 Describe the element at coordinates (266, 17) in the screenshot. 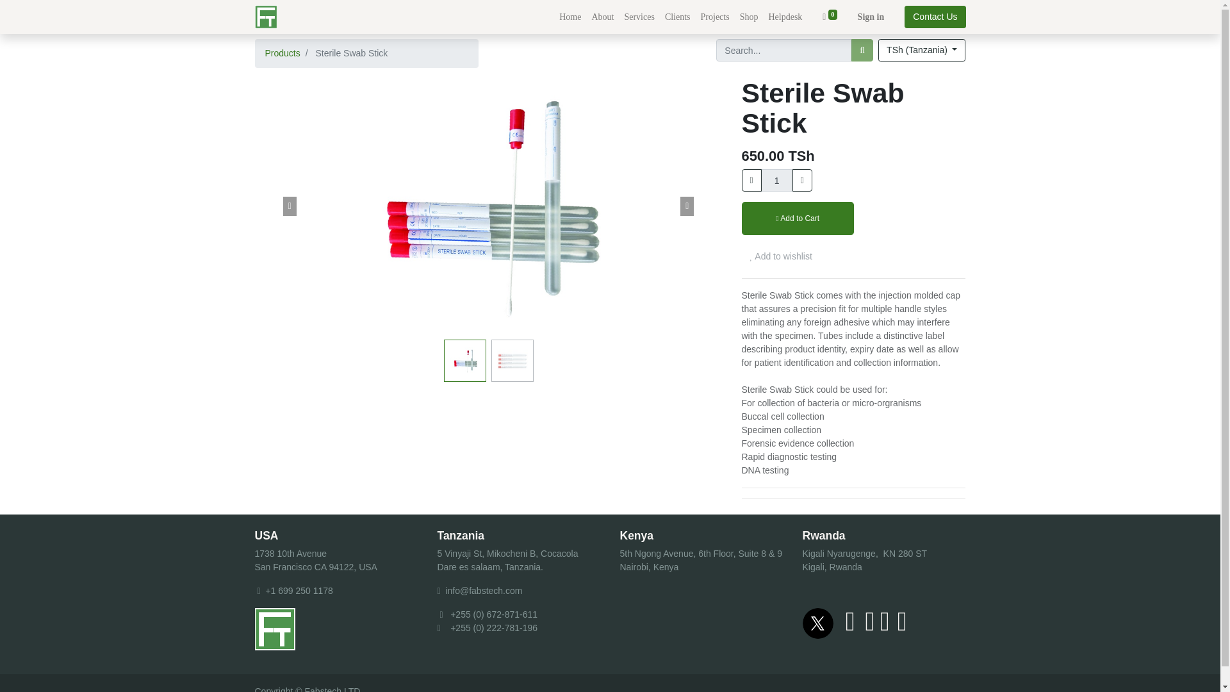

I see `Fabstech` at that location.